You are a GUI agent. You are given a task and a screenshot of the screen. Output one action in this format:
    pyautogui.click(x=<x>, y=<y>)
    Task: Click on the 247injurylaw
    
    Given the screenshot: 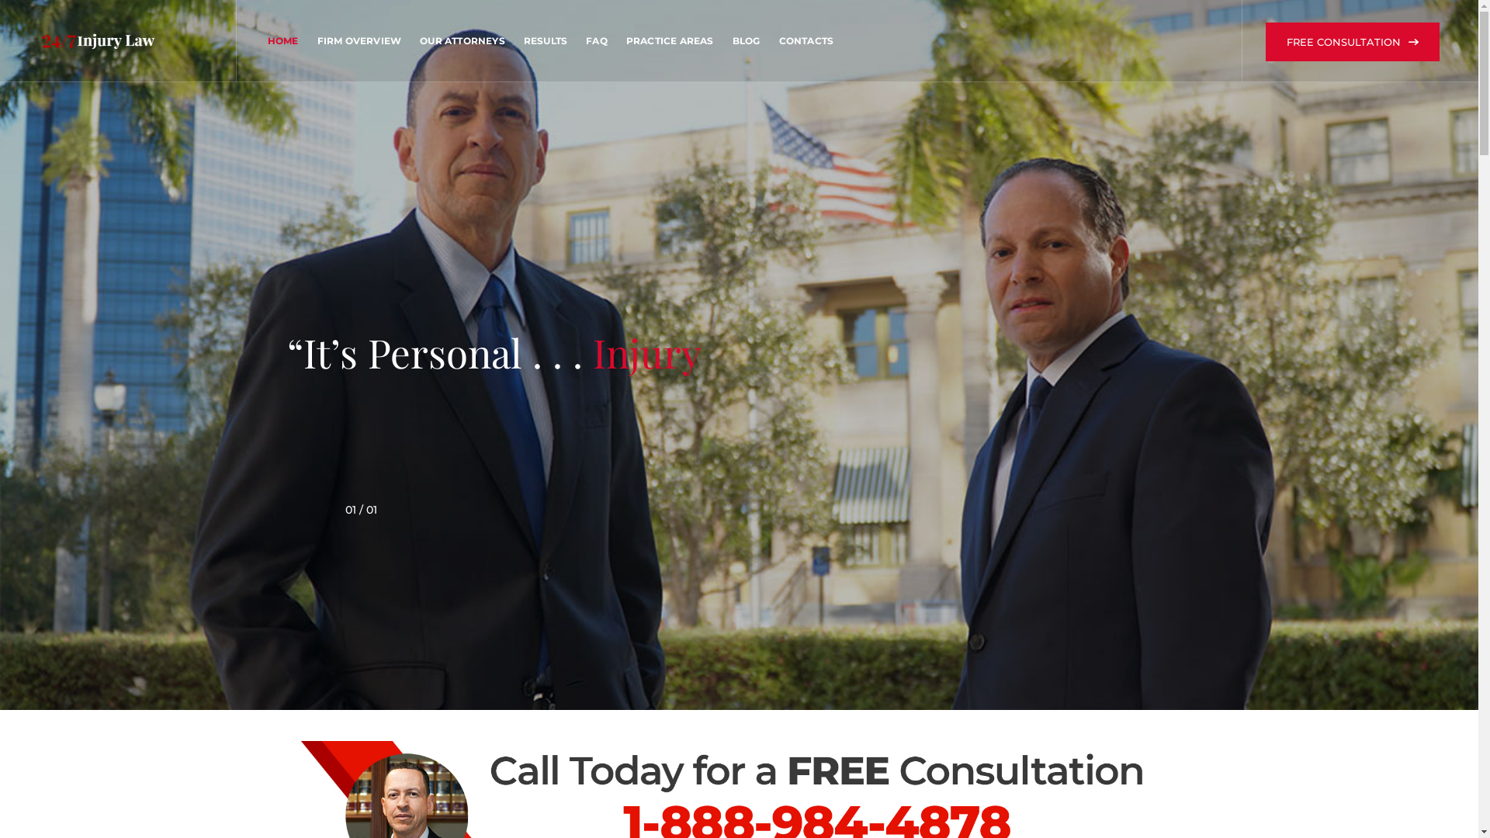 What is the action you would take?
    pyautogui.click(x=99, y=40)
    